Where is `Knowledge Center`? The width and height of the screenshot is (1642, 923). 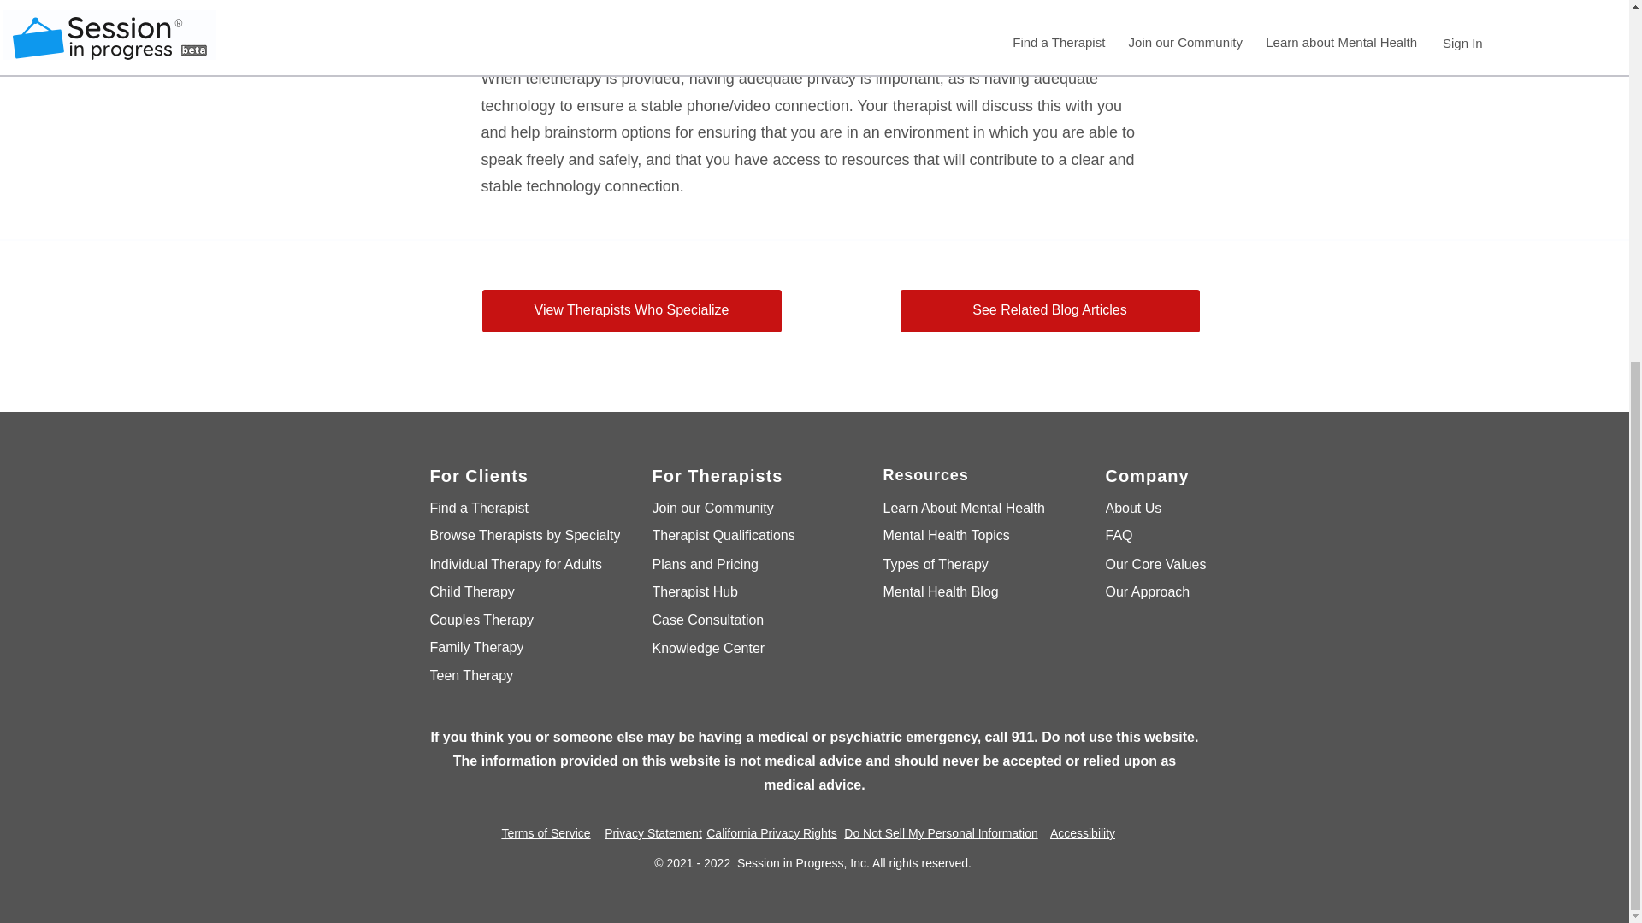 Knowledge Center is located at coordinates (742, 650).